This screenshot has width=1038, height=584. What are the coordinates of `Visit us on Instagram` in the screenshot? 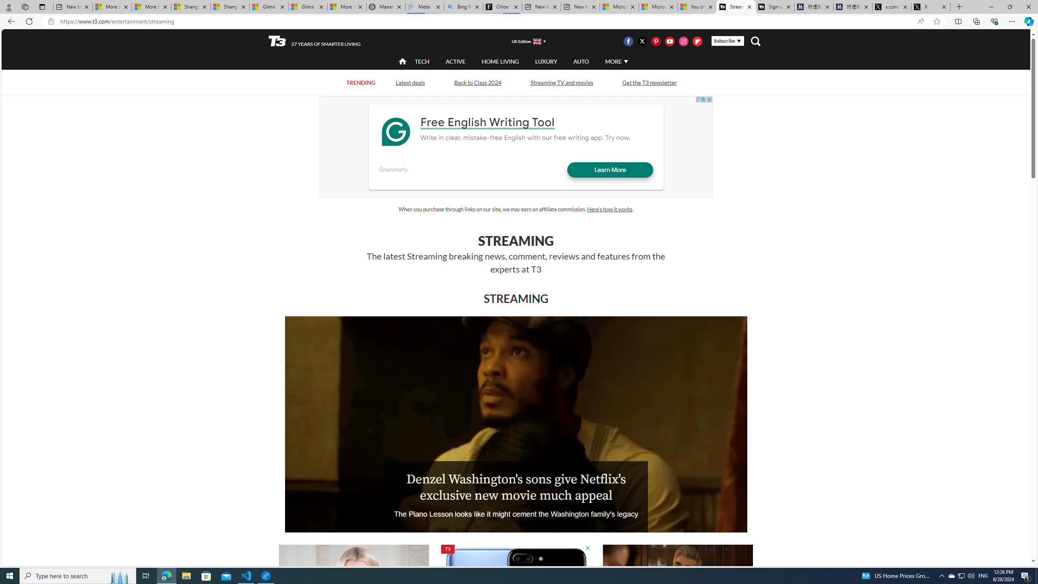 It's located at (684, 41).